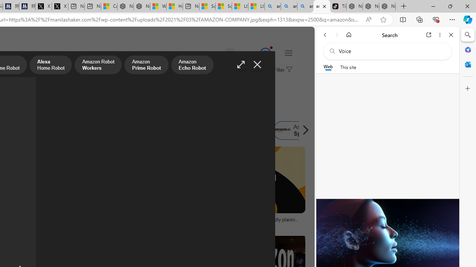 The height and width of the screenshot is (267, 476). I want to click on Class: item col, so click(298, 131).